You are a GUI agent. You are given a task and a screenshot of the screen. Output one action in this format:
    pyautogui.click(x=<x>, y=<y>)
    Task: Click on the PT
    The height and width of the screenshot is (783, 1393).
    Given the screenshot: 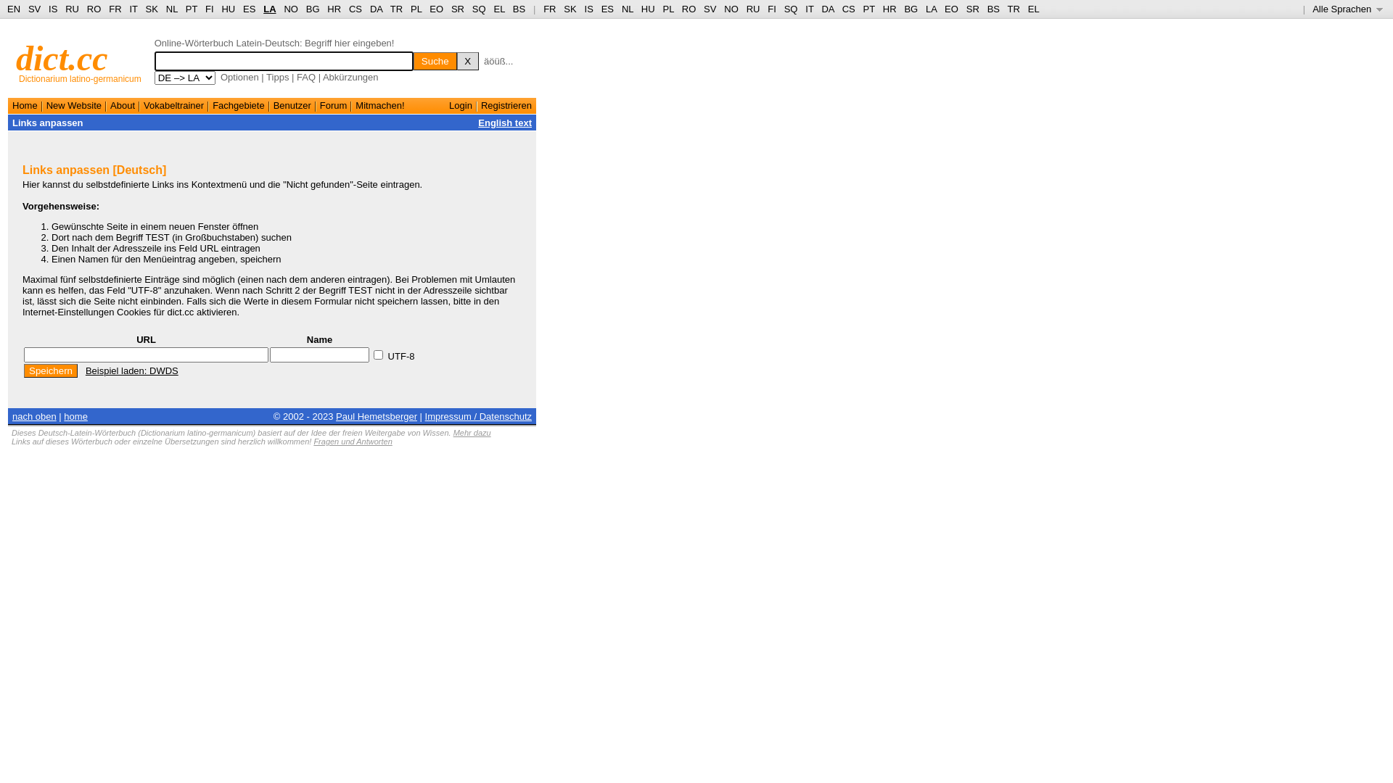 What is the action you would take?
    pyautogui.click(x=869, y=9)
    